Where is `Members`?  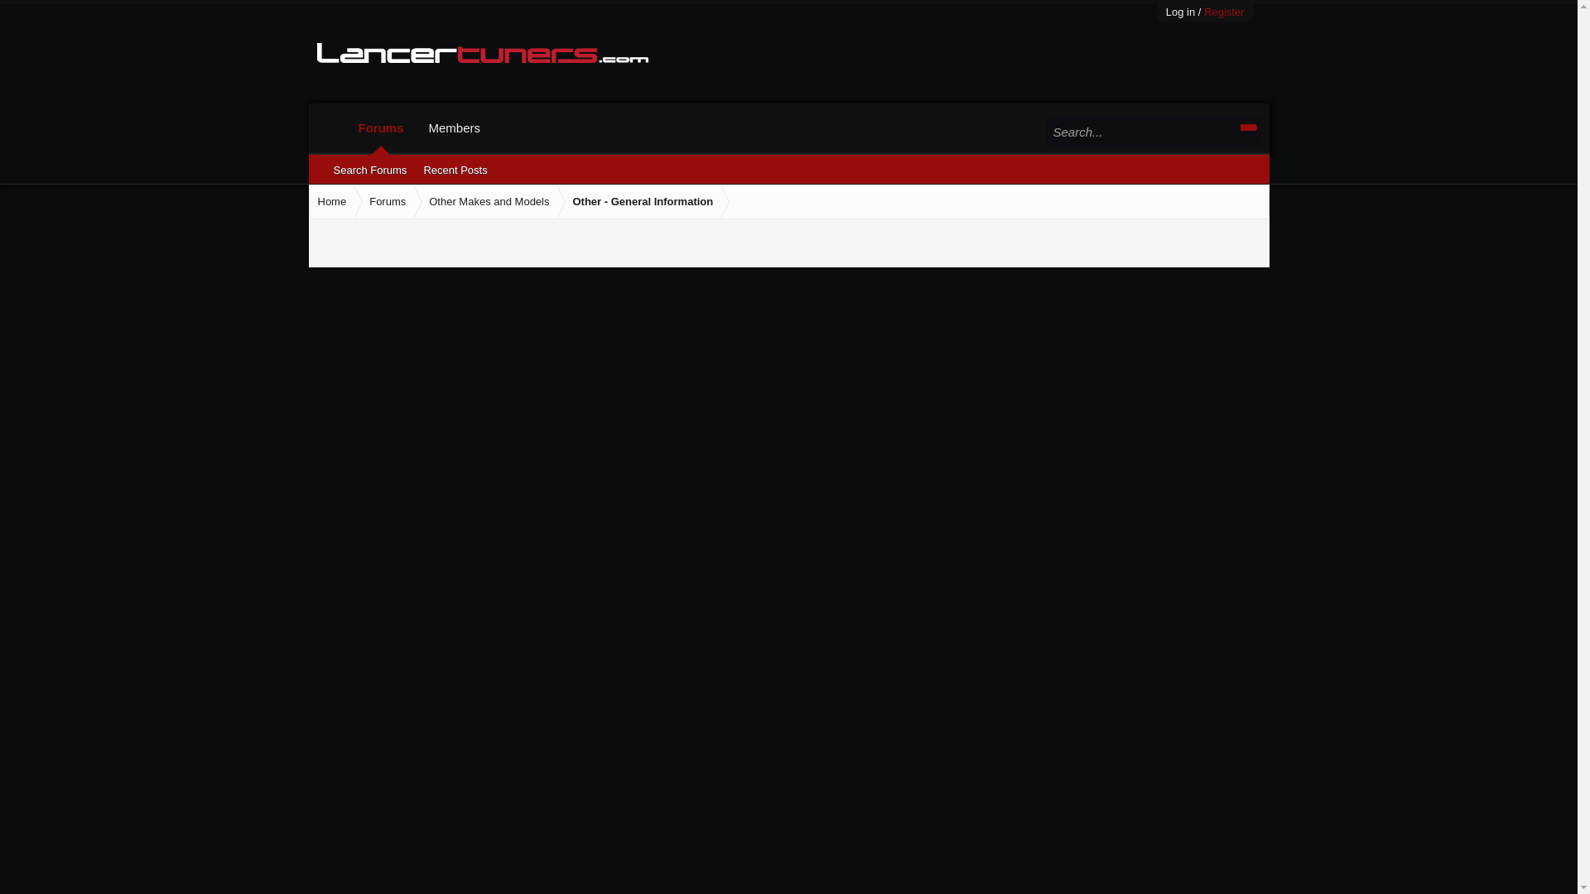 Members is located at coordinates (455, 127).